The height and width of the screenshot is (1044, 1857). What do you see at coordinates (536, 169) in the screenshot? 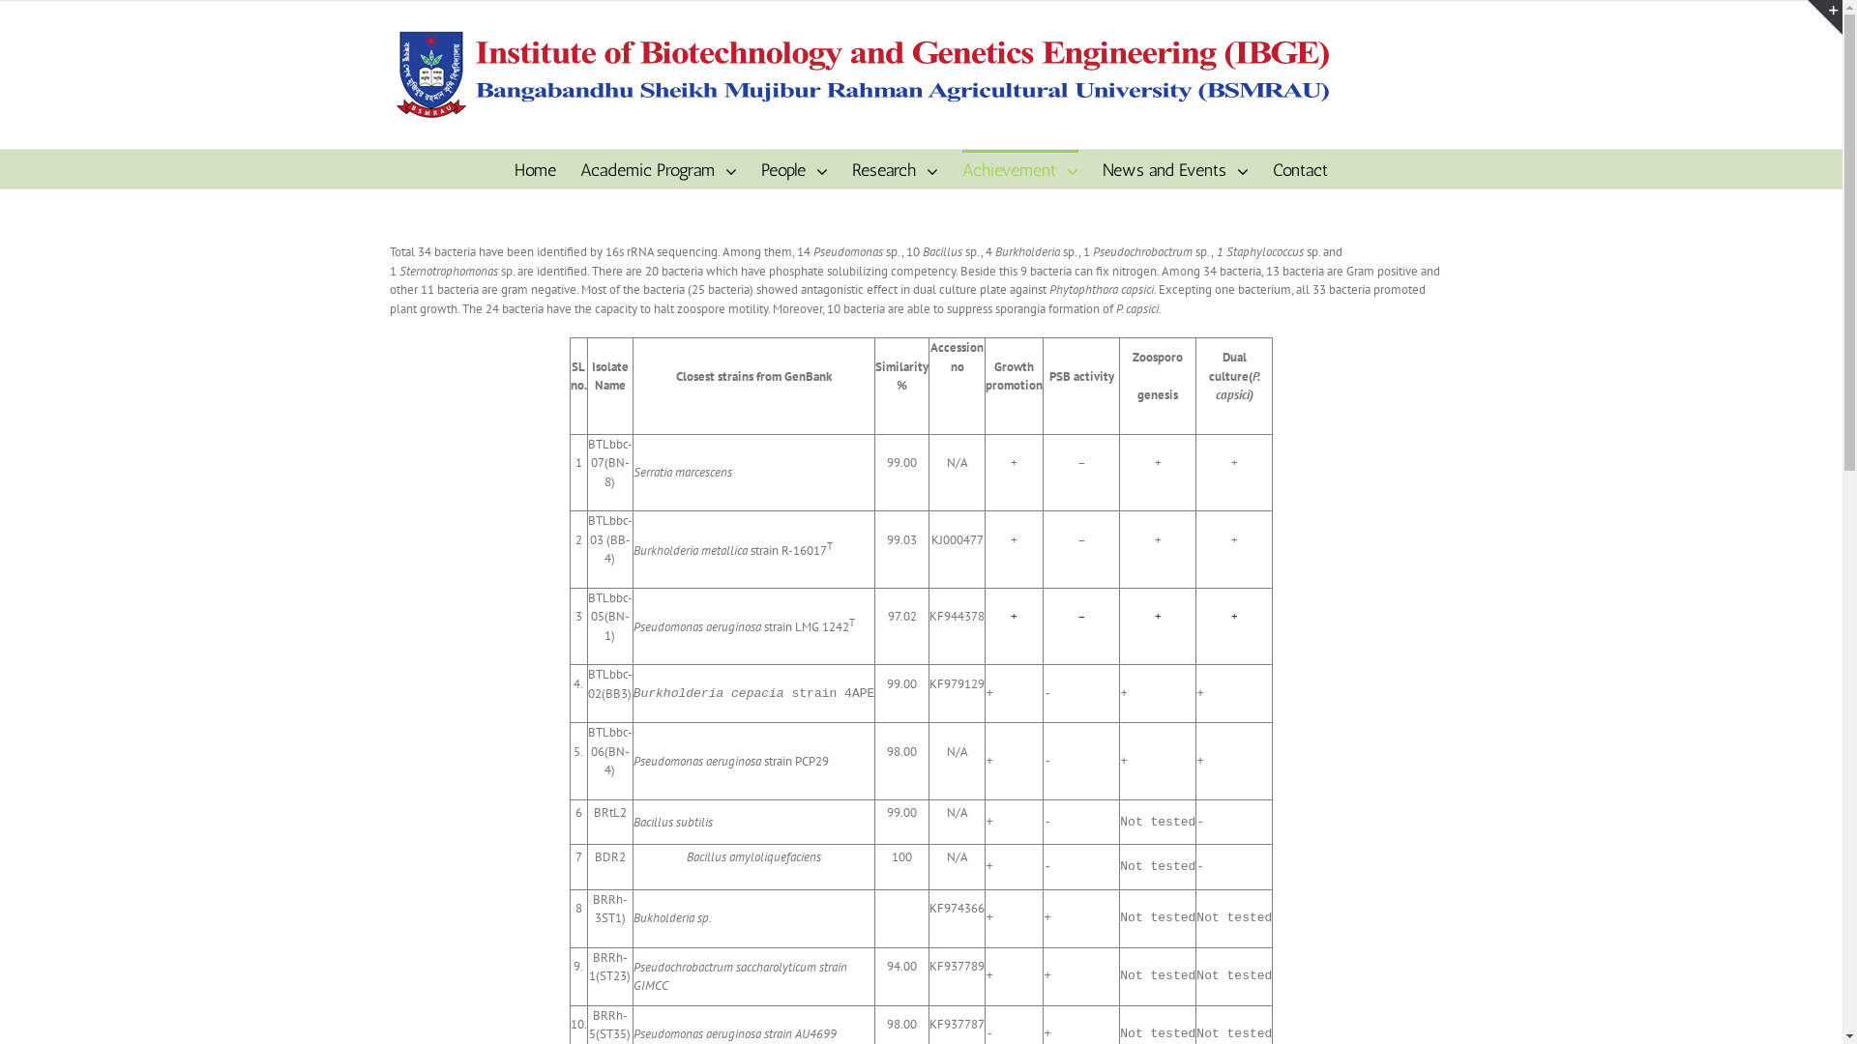
I see `Home` at bounding box center [536, 169].